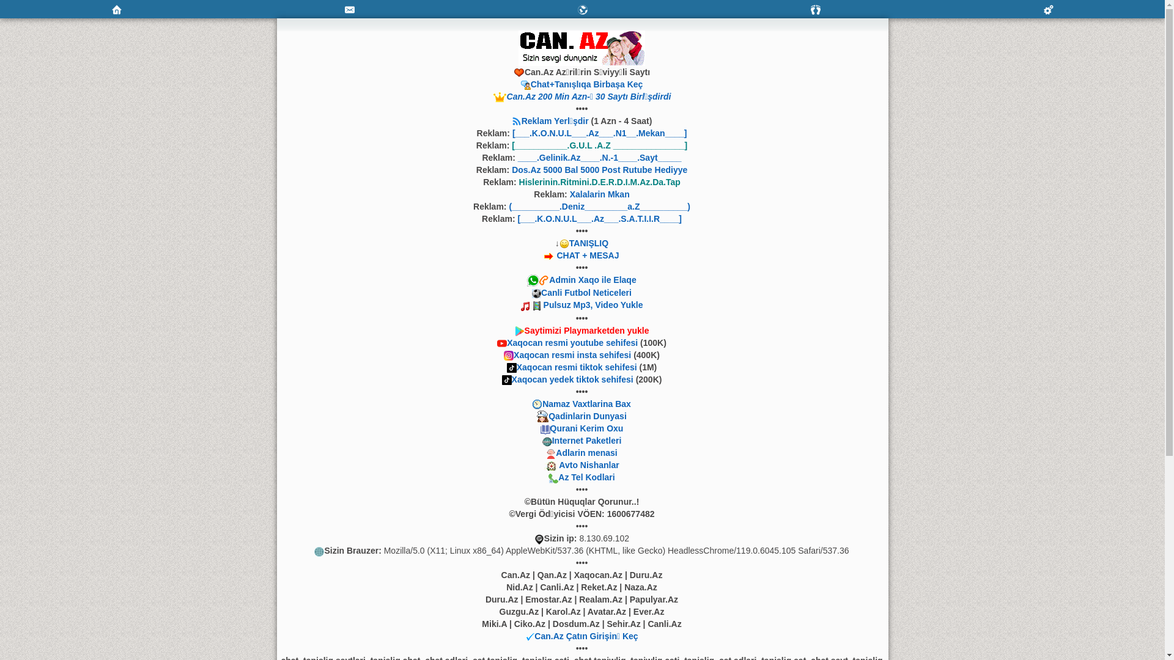 This screenshot has height=660, width=1174. What do you see at coordinates (586, 293) in the screenshot?
I see `Canli Futbol Neticeleri` at bounding box center [586, 293].